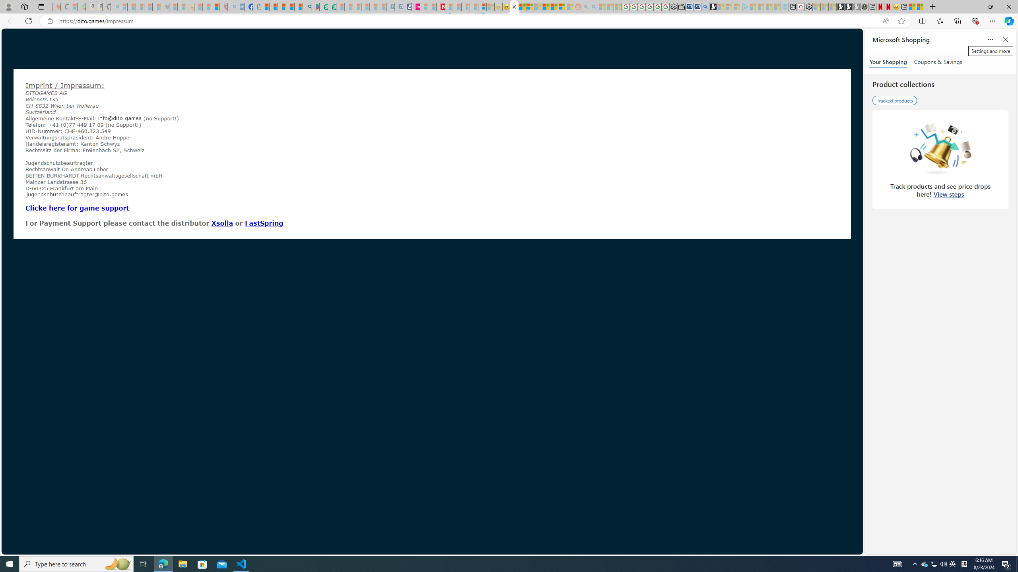  I want to click on FastSpring, so click(264, 223).